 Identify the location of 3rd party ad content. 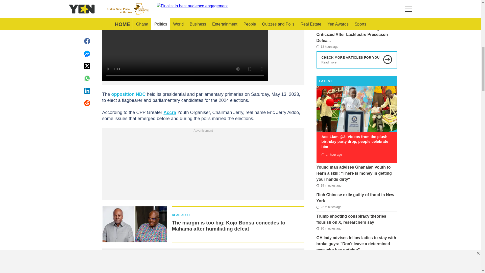
(203, 165).